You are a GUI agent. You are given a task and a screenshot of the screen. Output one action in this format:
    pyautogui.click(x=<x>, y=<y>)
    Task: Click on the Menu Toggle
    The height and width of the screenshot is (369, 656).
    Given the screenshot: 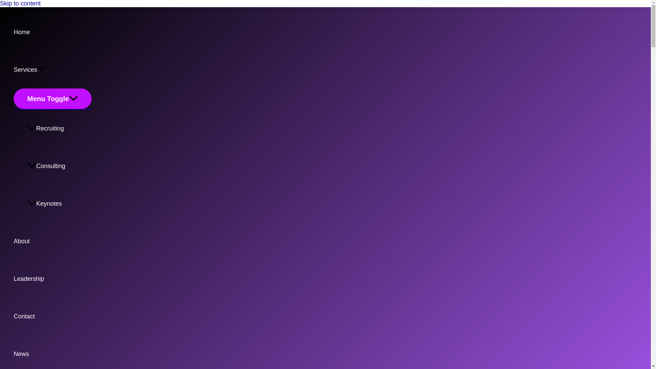 What is the action you would take?
    pyautogui.click(x=53, y=98)
    